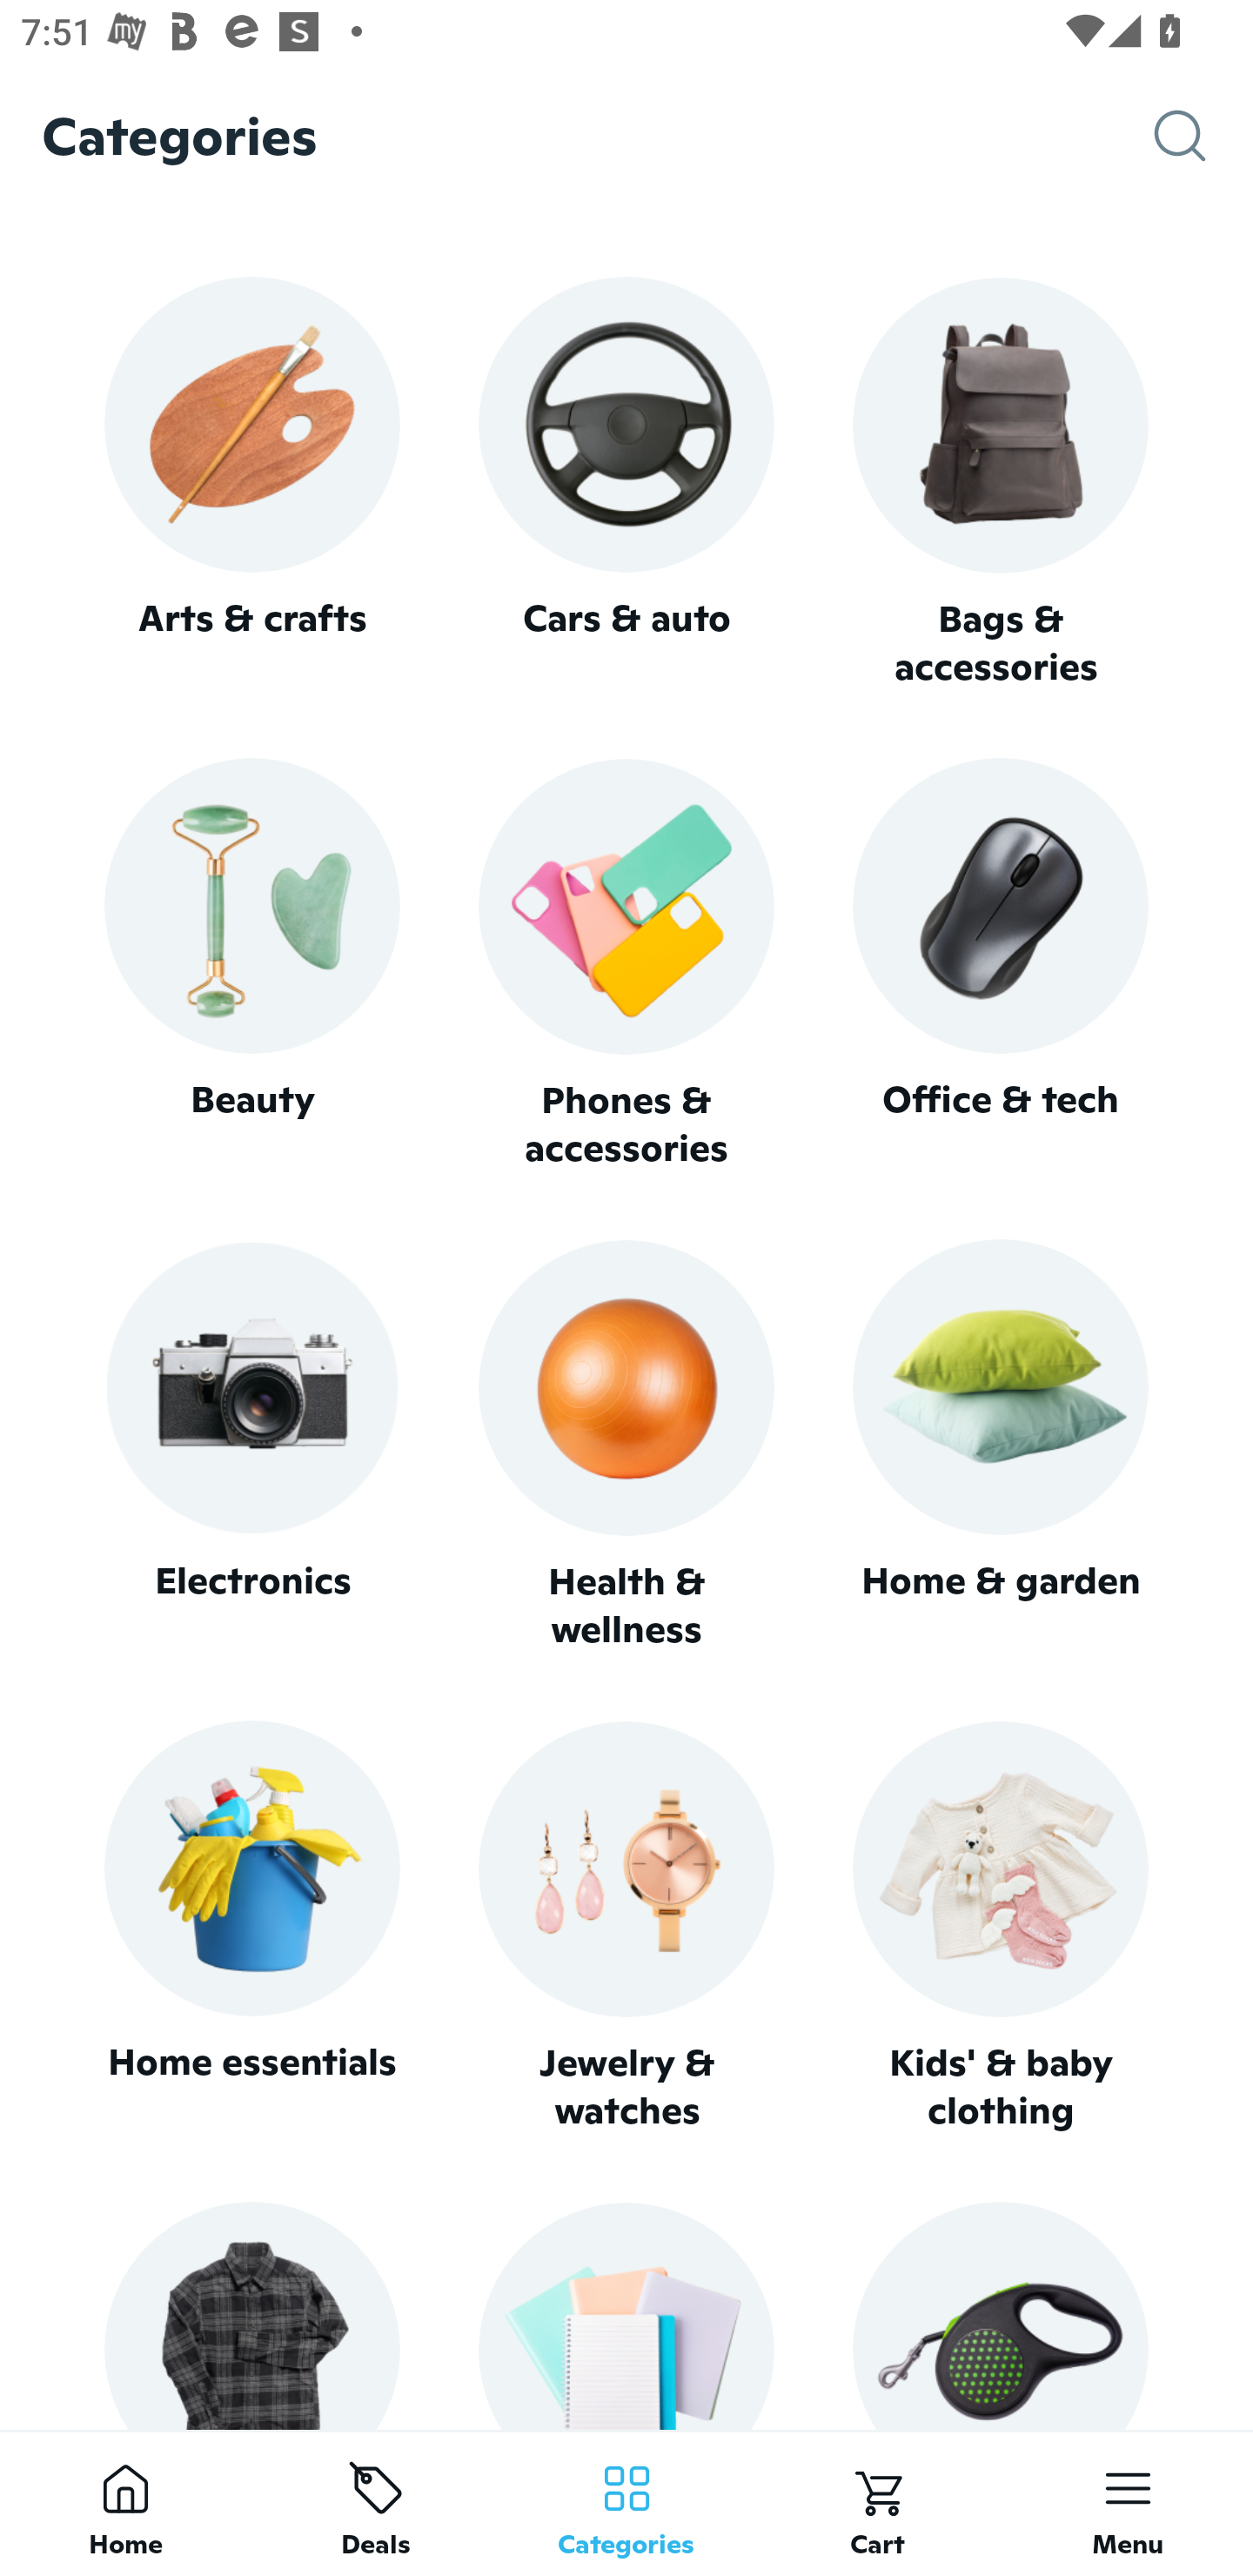 The height and width of the screenshot is (2576, 1253). Describe the element at coordinates (376, 2503) in the screenshot. I see `Deals` at that location.